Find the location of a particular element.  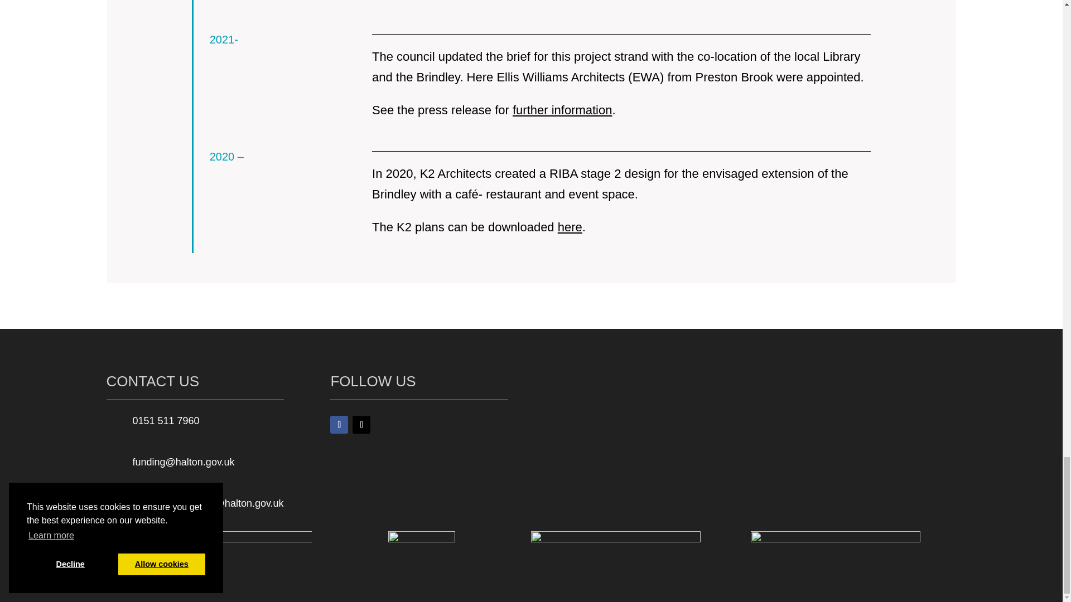

logo-levelling-up is located at coordinates (616, 559).